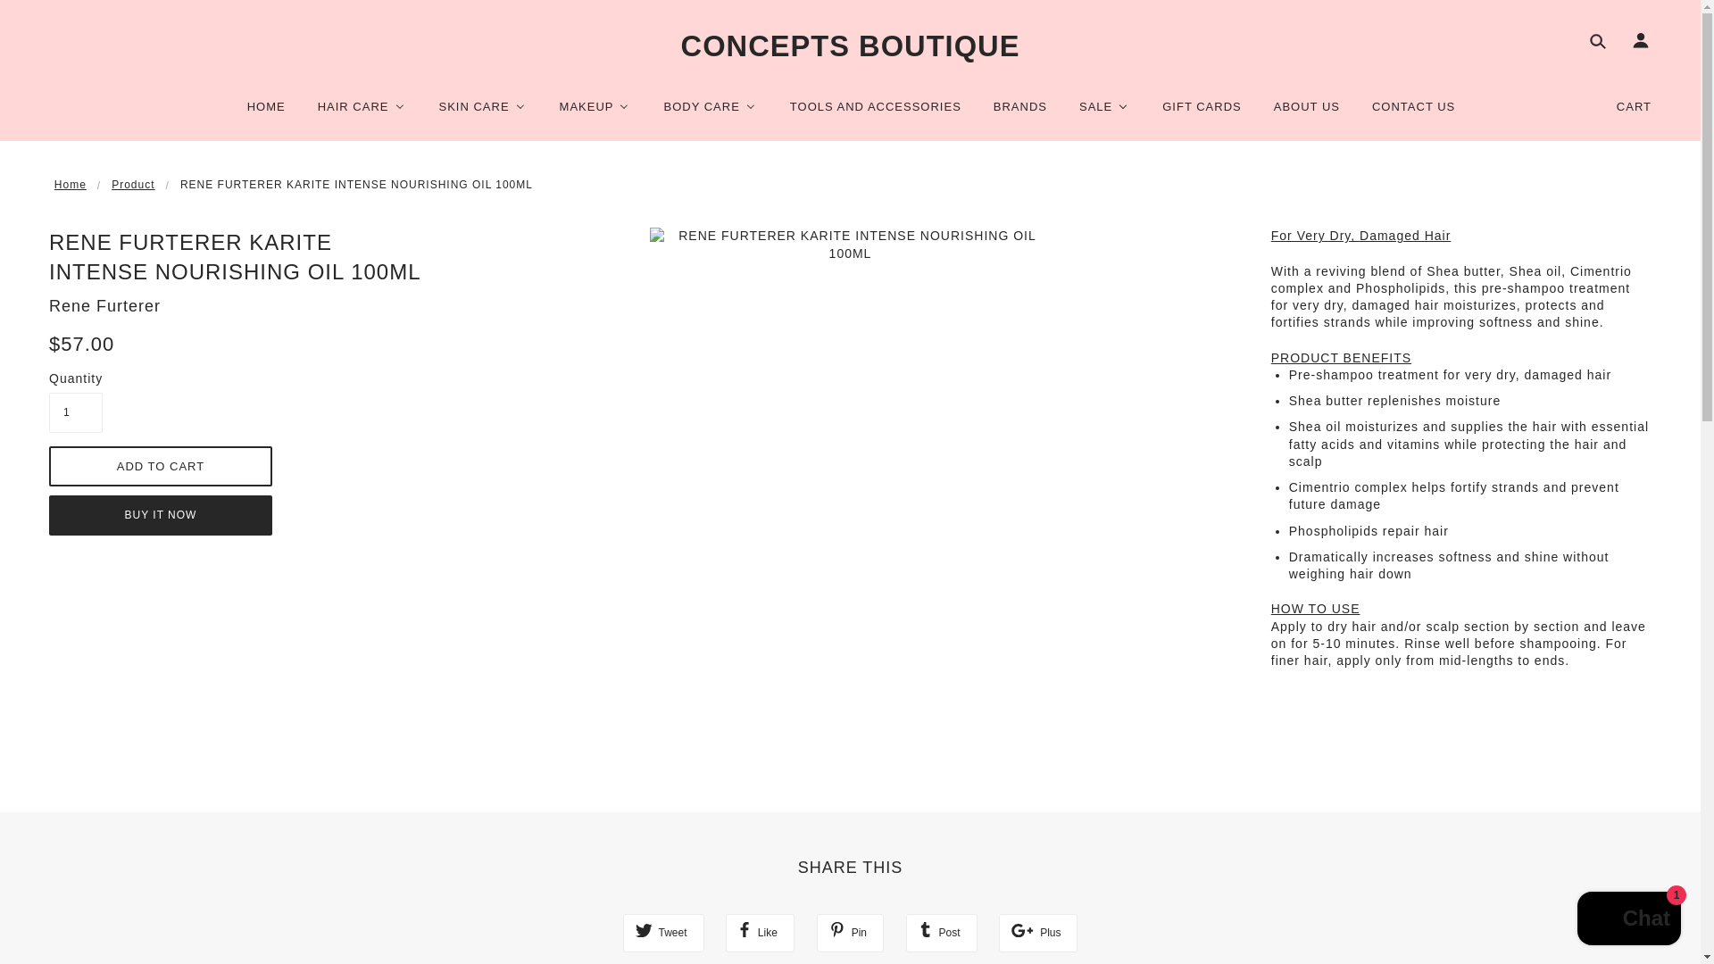 The image size is (1714, 964). Describe the element at coordinates (76, 412) in the screenshot. I see `1` at that location.